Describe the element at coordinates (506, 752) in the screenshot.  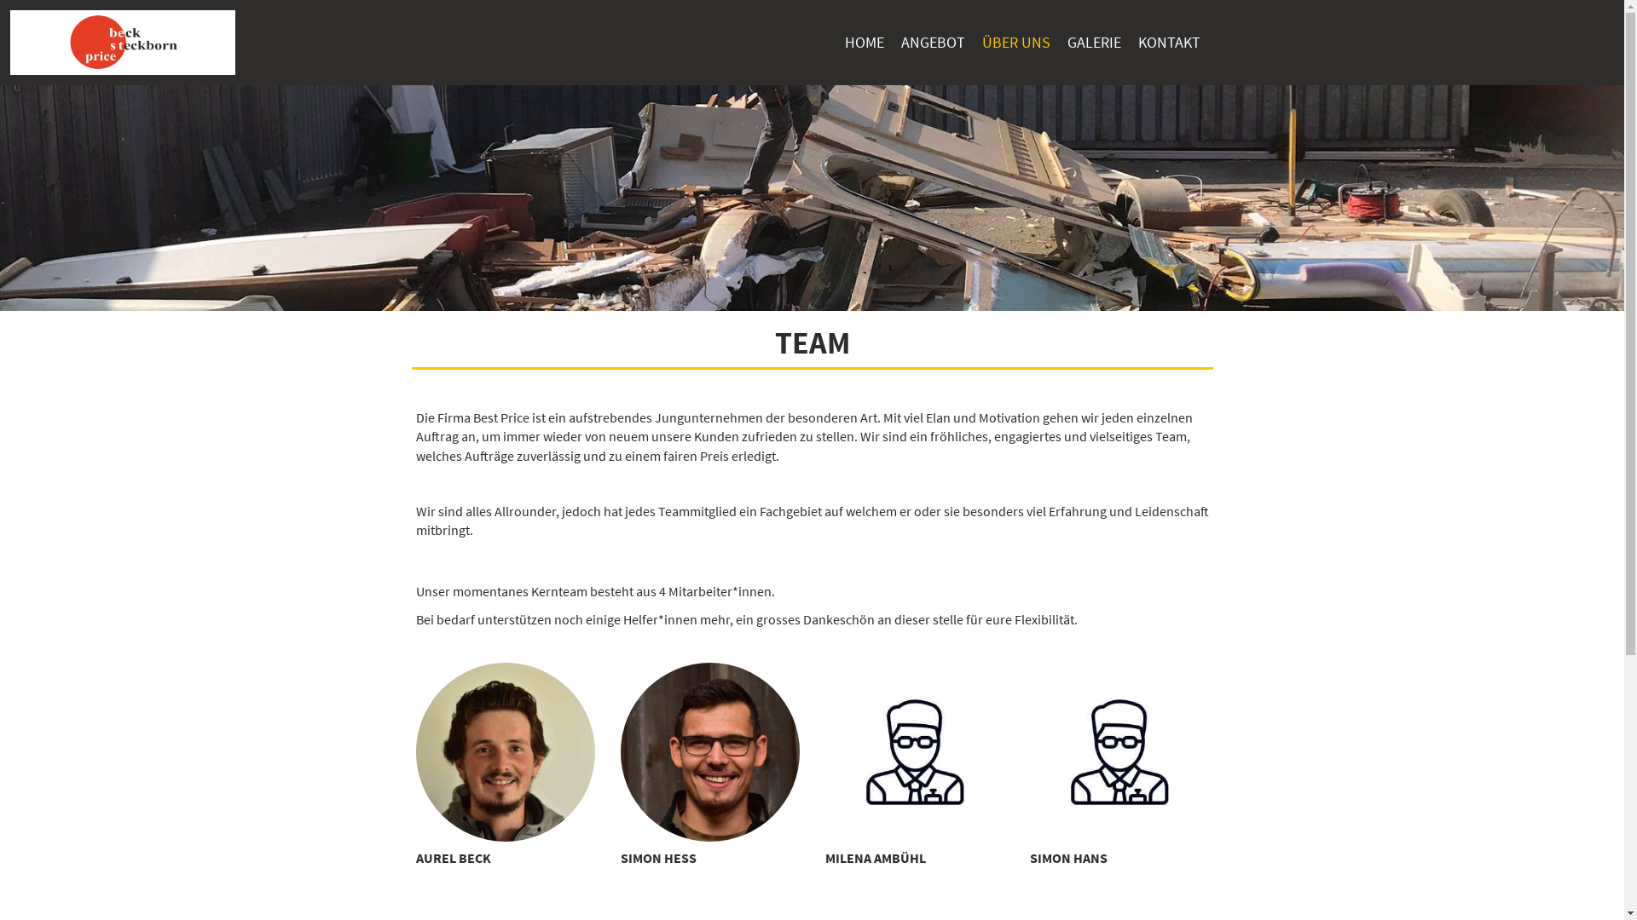
I see `Aurel Beck<br/>` at that location.